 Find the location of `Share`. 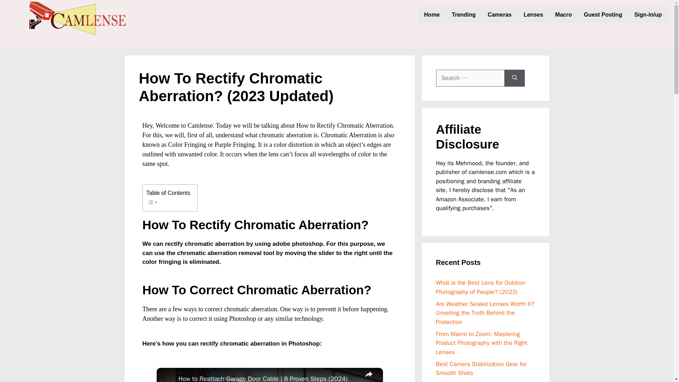

Share is located at coordinates (368, 375).